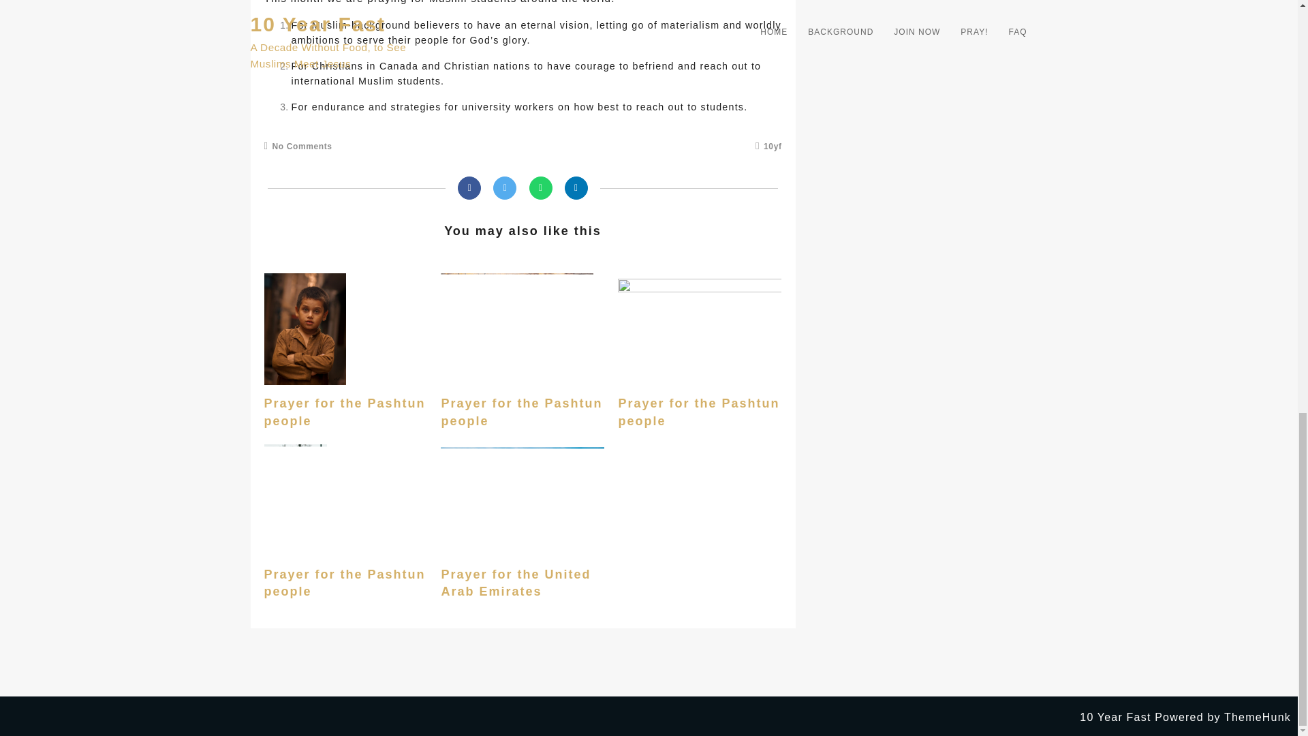 This screenshot has height=736, width=1308. Describe the element at coordinates (1223, 717) in the screenshot. I see `Powered by ThemeHunk` at that location.